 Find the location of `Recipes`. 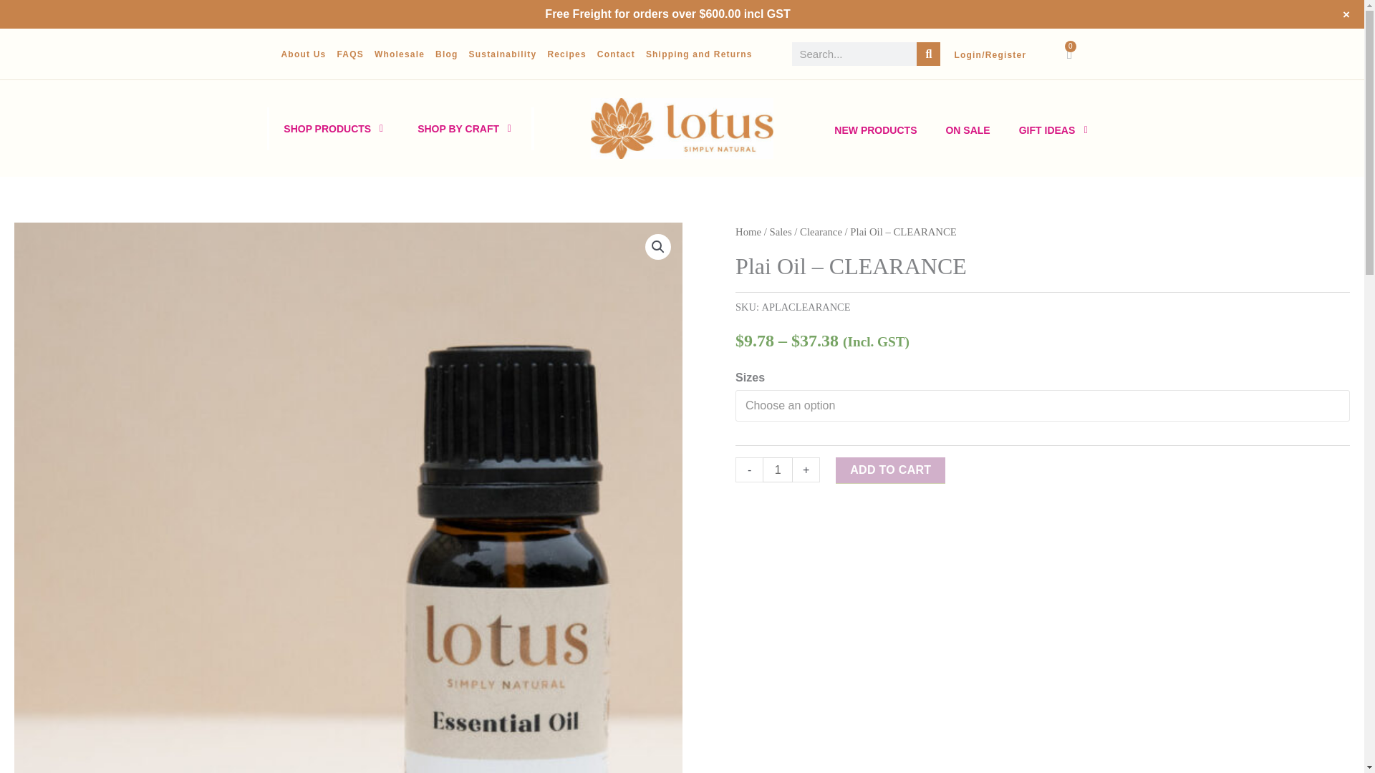

Recipes is located at coordinates (566, 54).